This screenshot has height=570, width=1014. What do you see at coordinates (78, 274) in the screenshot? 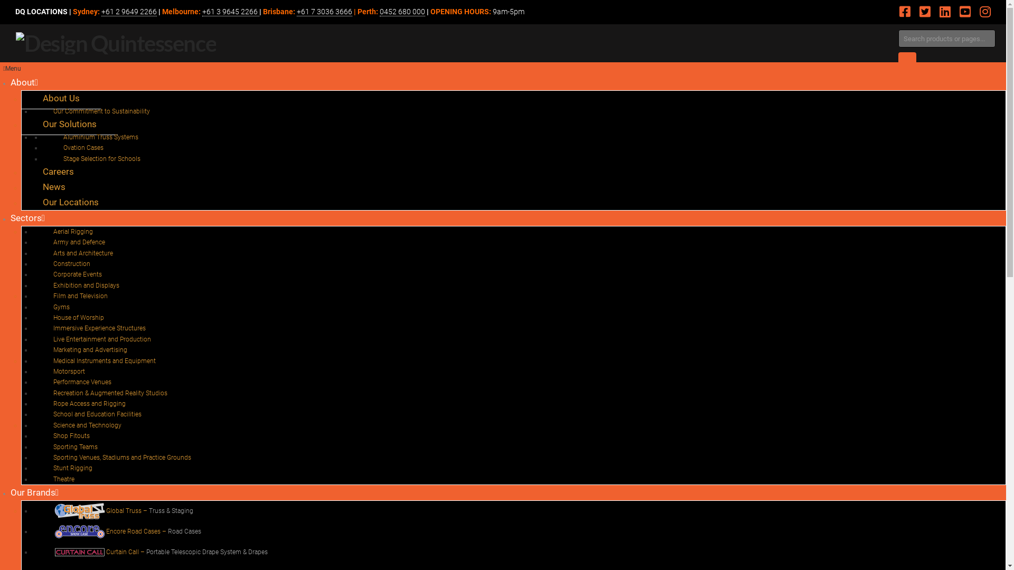
I see `Corporate Events` at bounding box center [78, 274].